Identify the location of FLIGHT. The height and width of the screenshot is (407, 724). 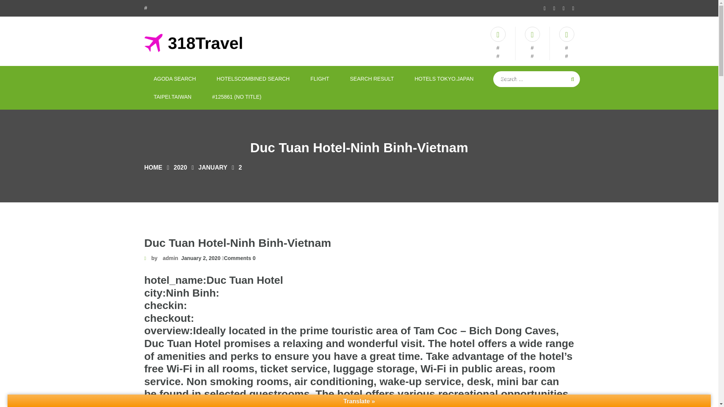
(320, 78).